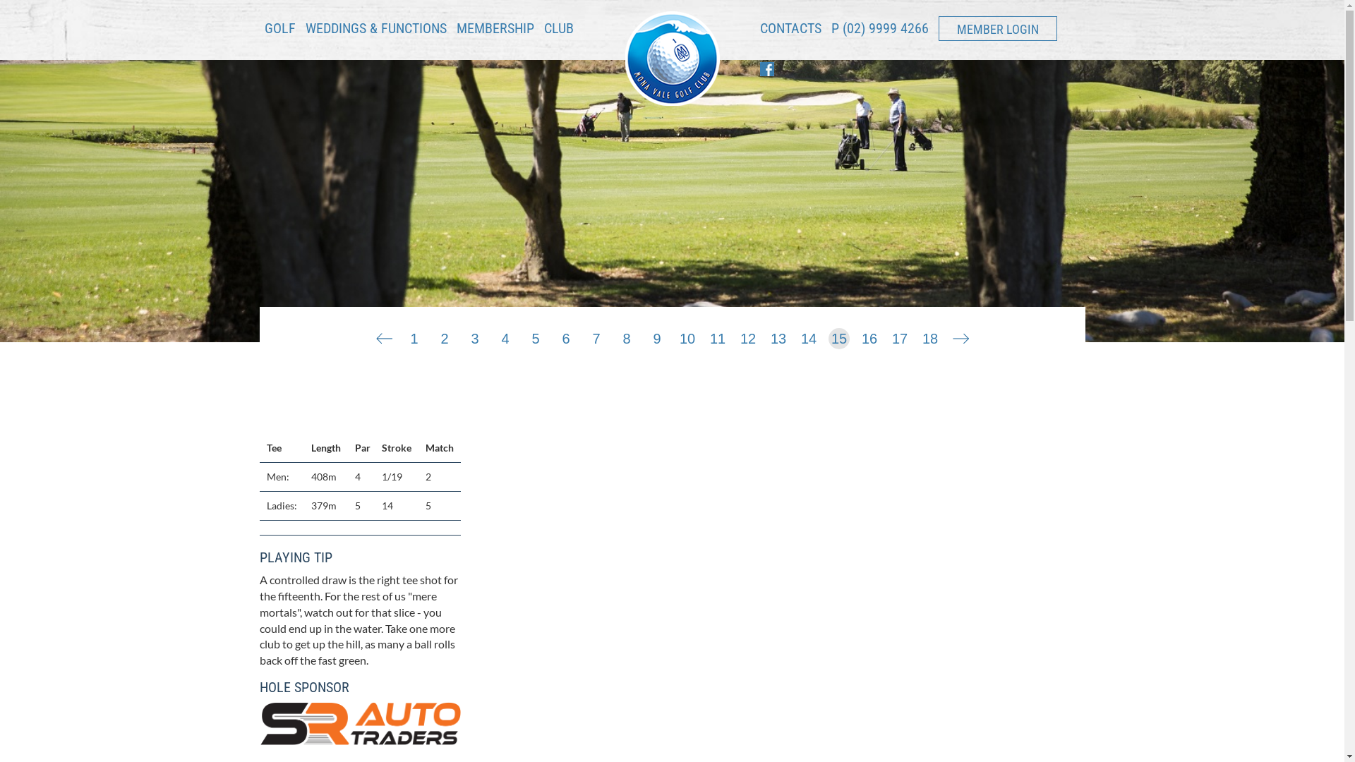 This screenshot has height=762, width=1355. Describe the element at coordinates (475, 336) in the screenshot. I see `3` at that location.